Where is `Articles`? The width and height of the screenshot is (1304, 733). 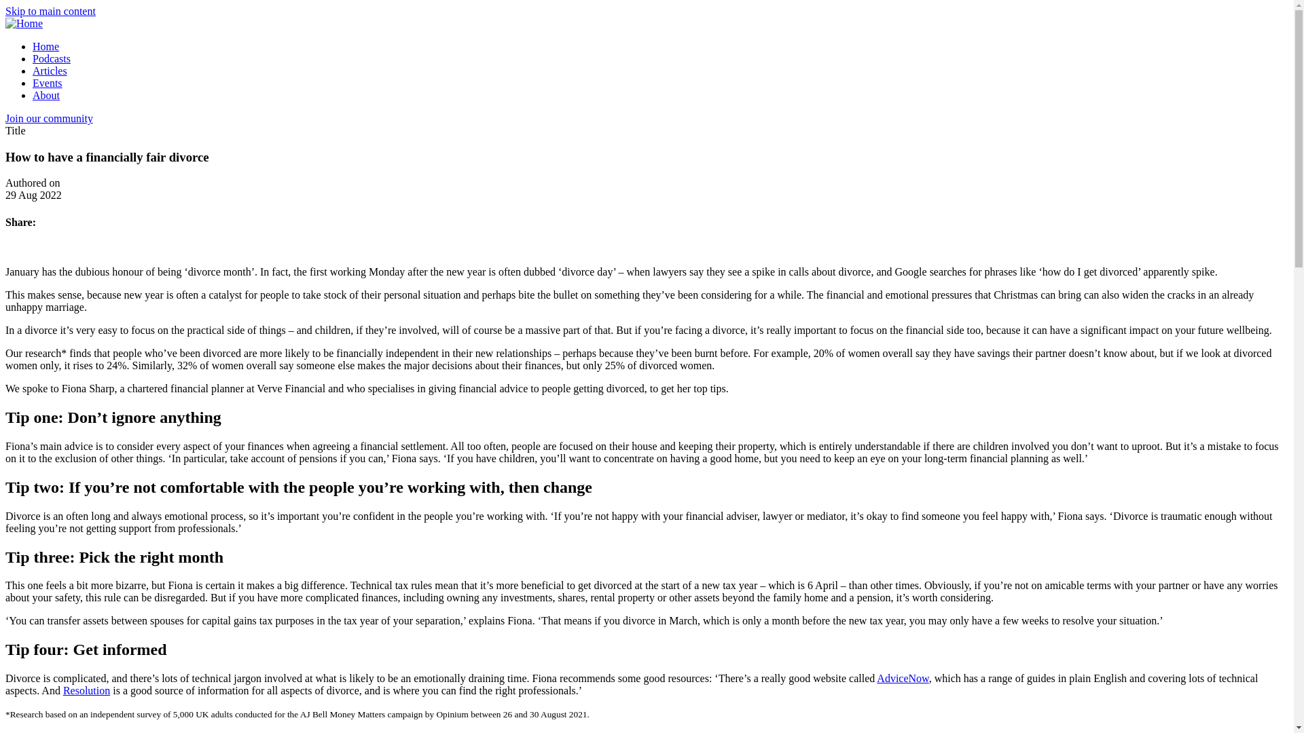
Articles is located at coordinates (50, 71).